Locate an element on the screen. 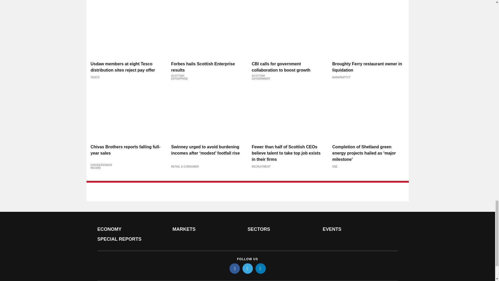  facebook is located at coordinates (234, 268).